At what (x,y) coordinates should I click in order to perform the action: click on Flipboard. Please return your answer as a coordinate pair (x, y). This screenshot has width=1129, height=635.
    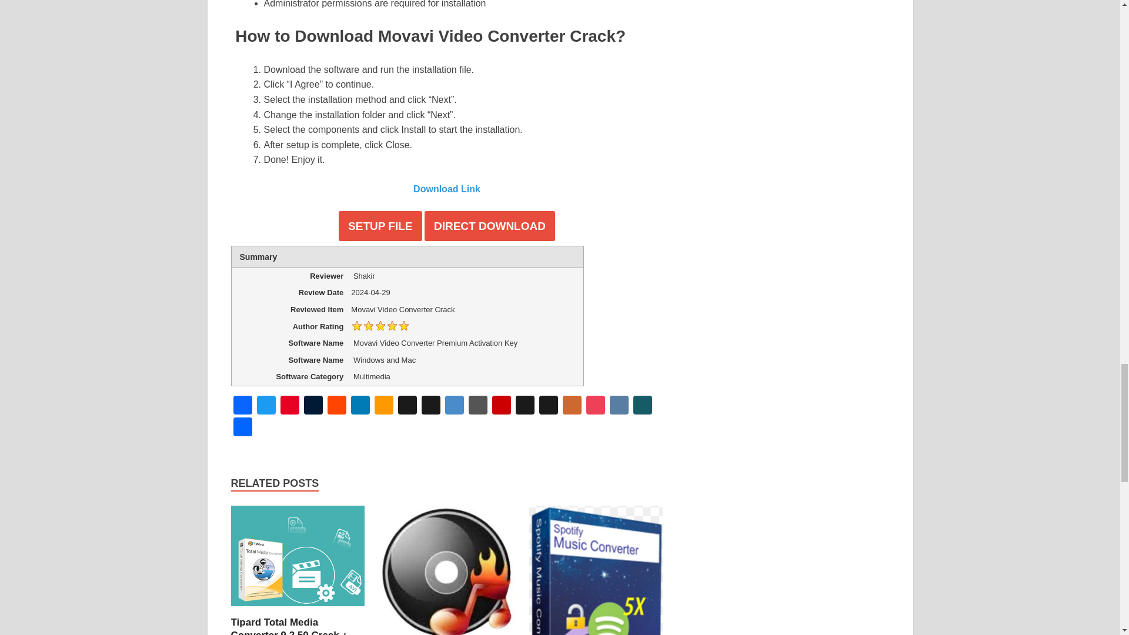
    Looking at the image, I should click on (500, 406).